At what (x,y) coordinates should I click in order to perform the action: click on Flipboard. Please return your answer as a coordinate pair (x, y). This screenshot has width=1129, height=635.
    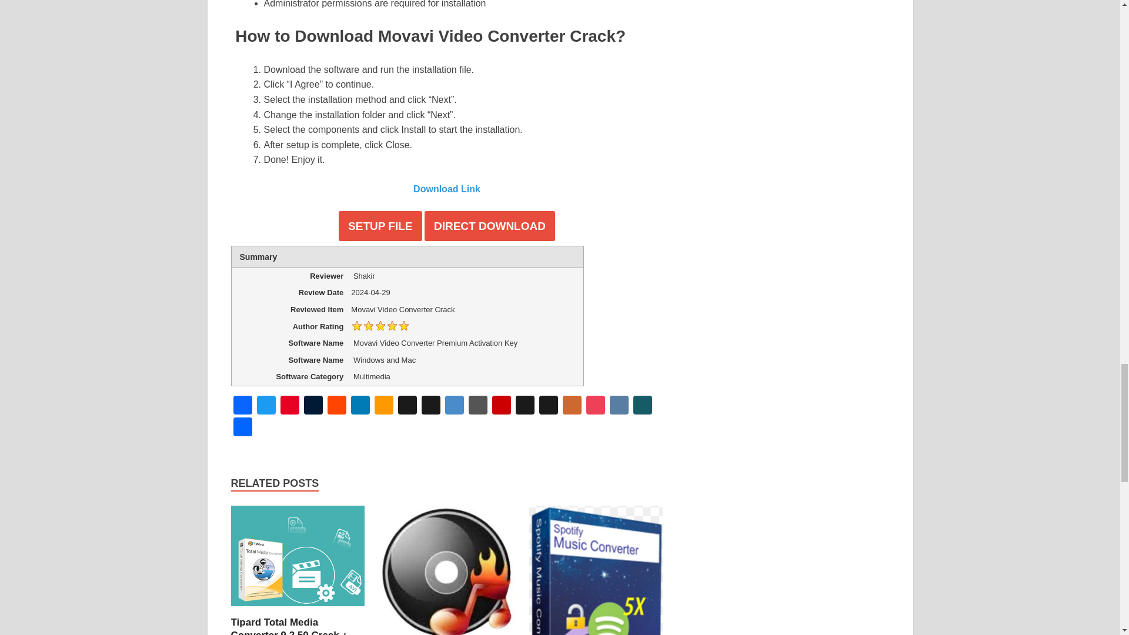
    Looking at the image, I should click on (500, 406).